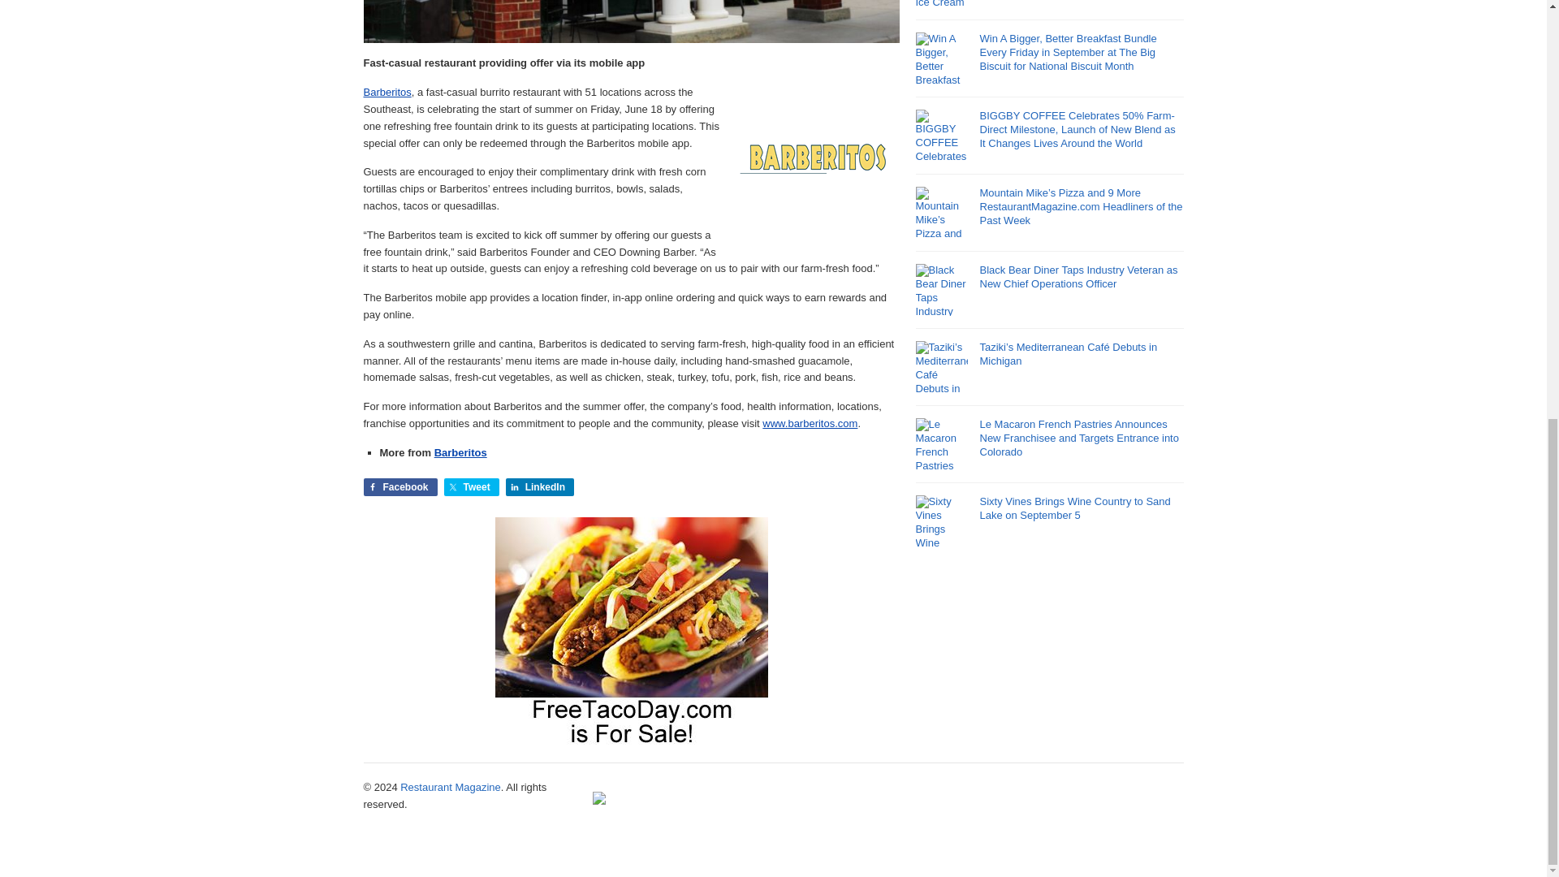 The image size is (1559, 877). Describe the element at coordinates (810, 424) in the screenshot. I see `www.barberitos.com` at that location.